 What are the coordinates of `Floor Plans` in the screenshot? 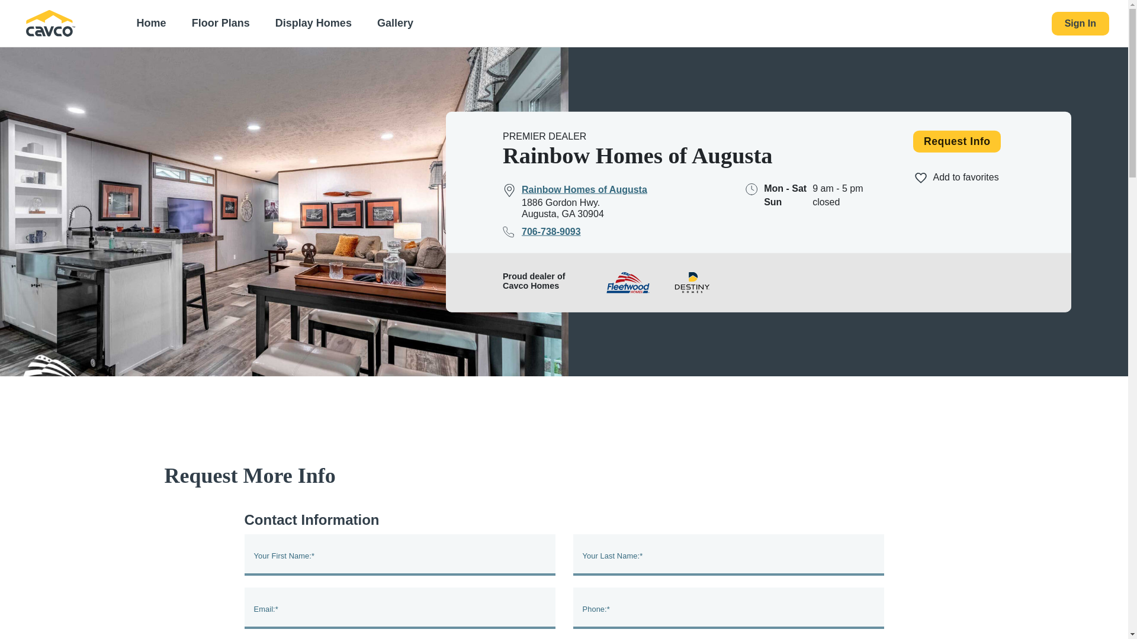 It's located at (220, 23).